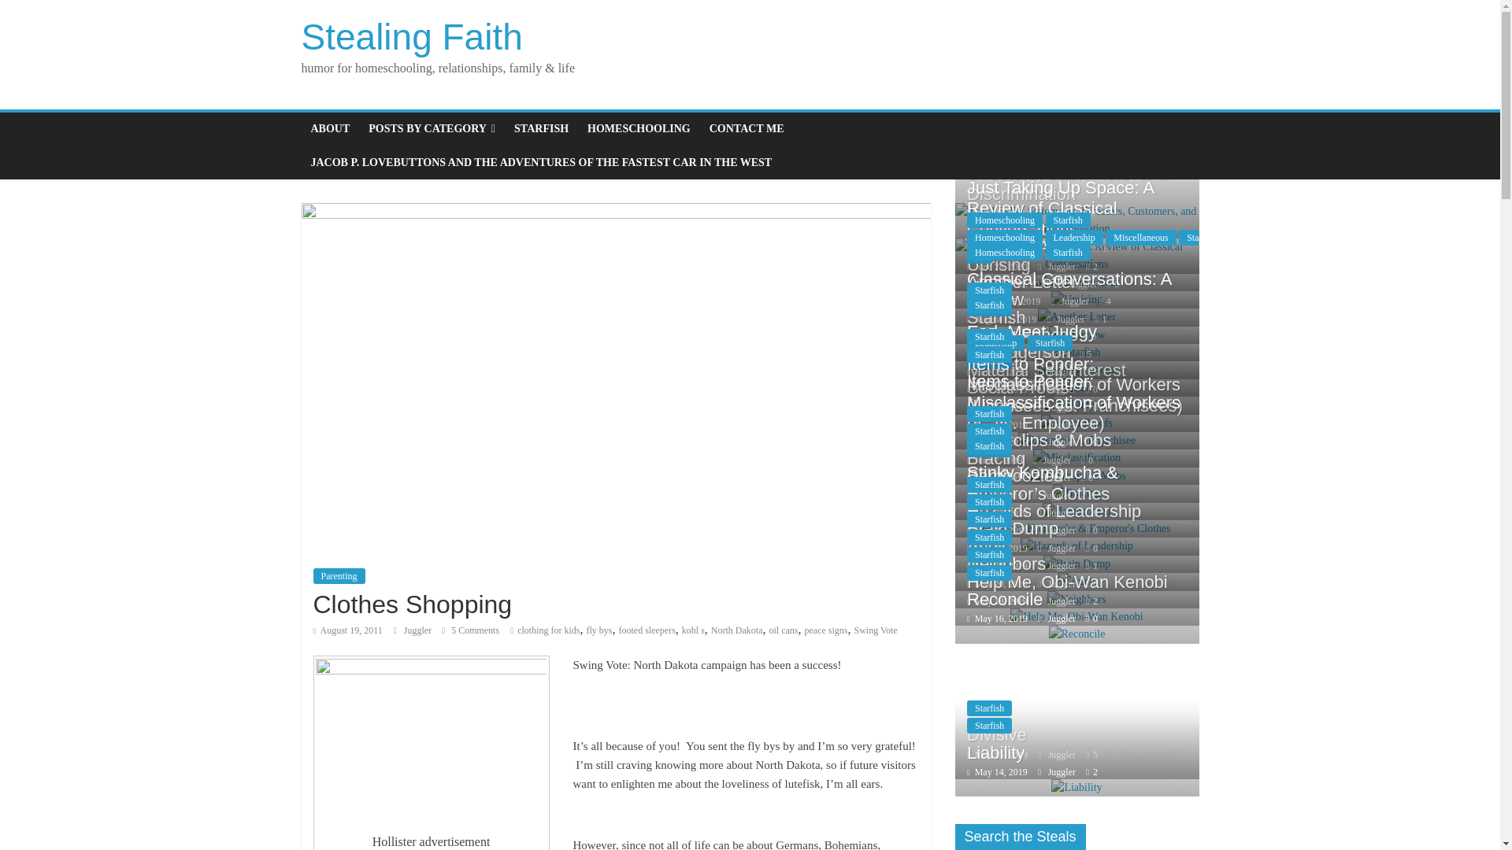 This screenshot has height=850, width=1512. I want to click on kohl s, so click(693, 630).